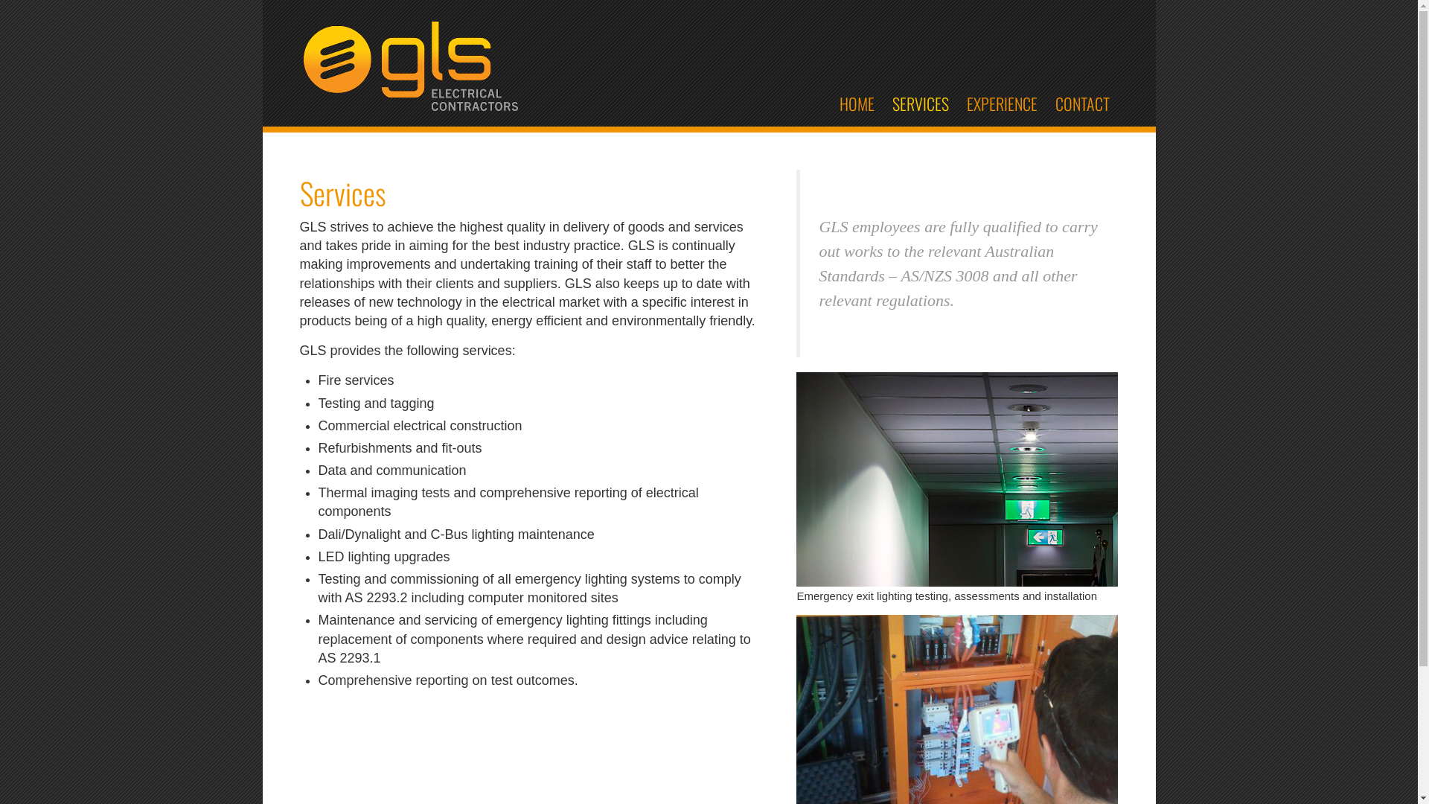  What do you see at coordinates (857, 103) in the screenshot?
I see `HOME` at bounding box center [857, 103].